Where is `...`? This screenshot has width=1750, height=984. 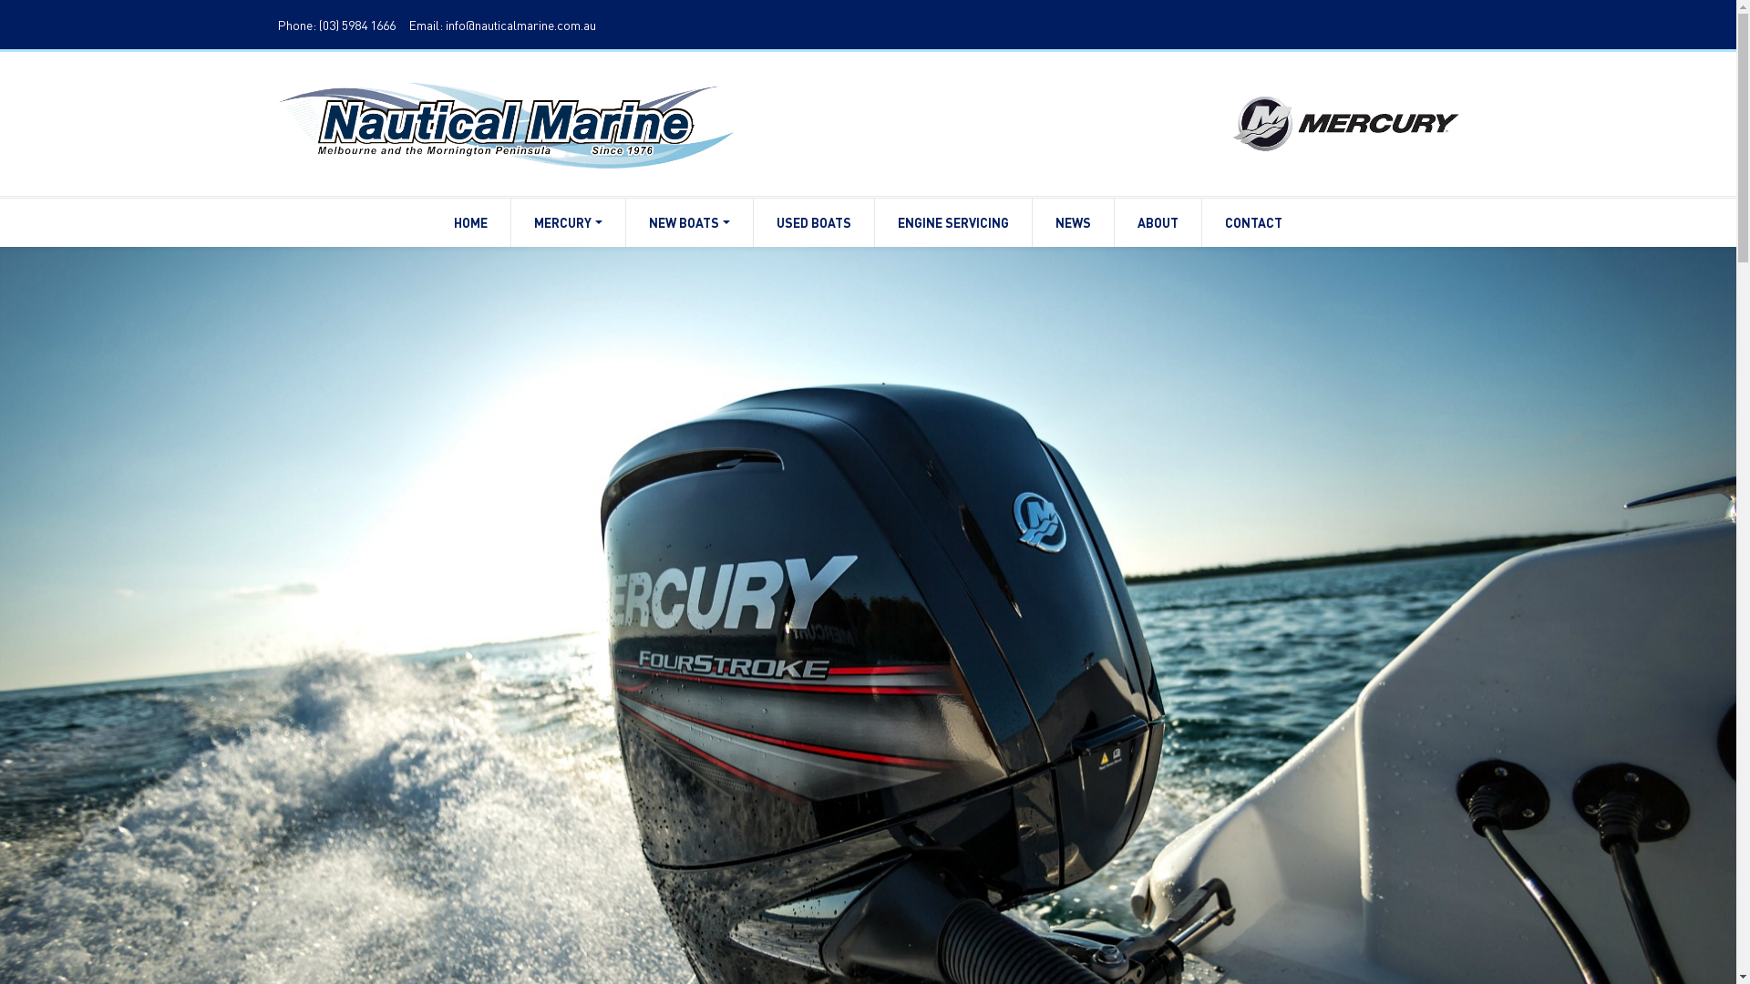
... is located at coordinates (505, 120).